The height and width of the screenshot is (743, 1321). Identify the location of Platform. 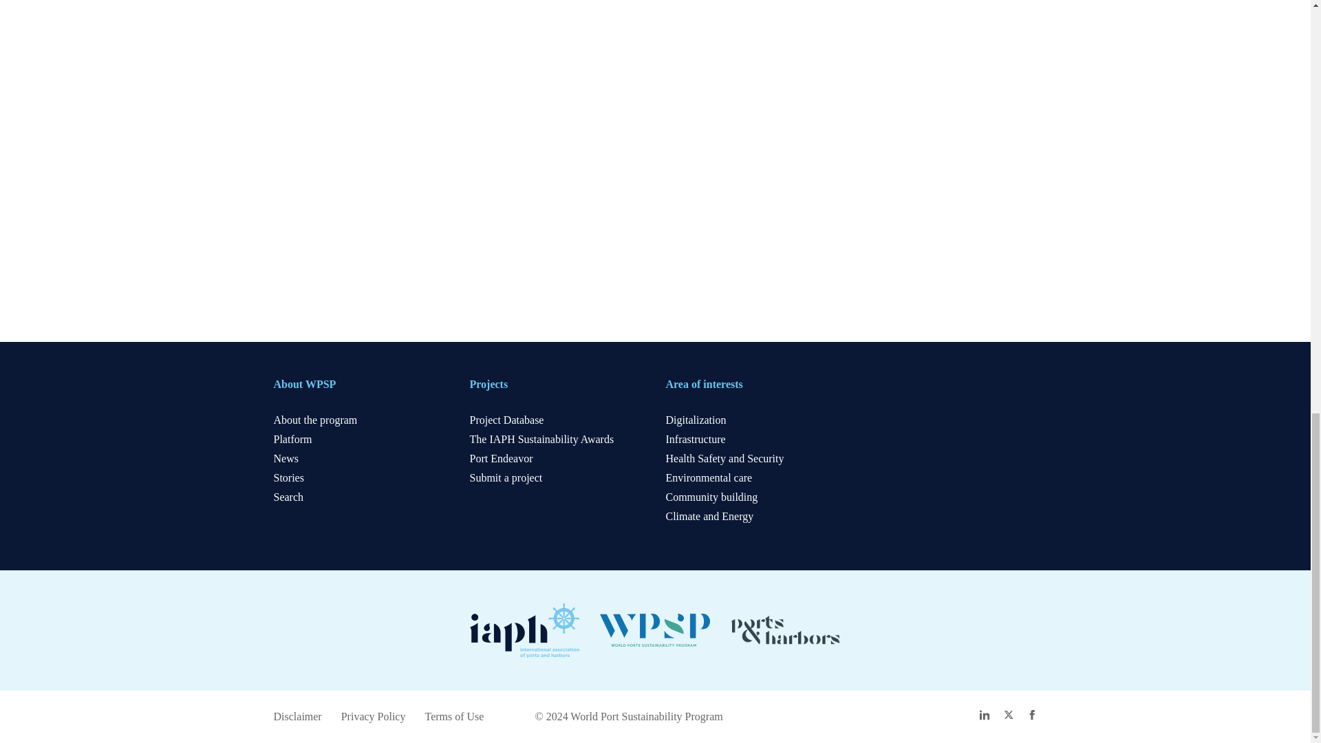
(292, 439).